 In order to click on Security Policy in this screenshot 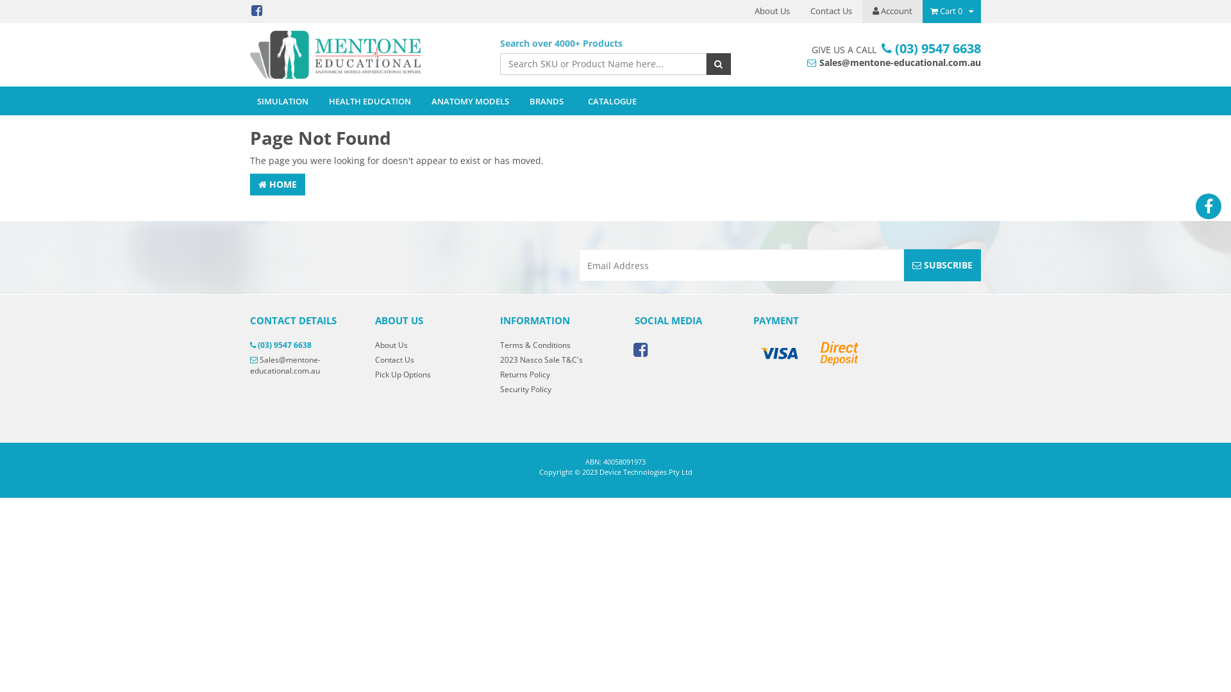, I will do `click(548, 390)`.